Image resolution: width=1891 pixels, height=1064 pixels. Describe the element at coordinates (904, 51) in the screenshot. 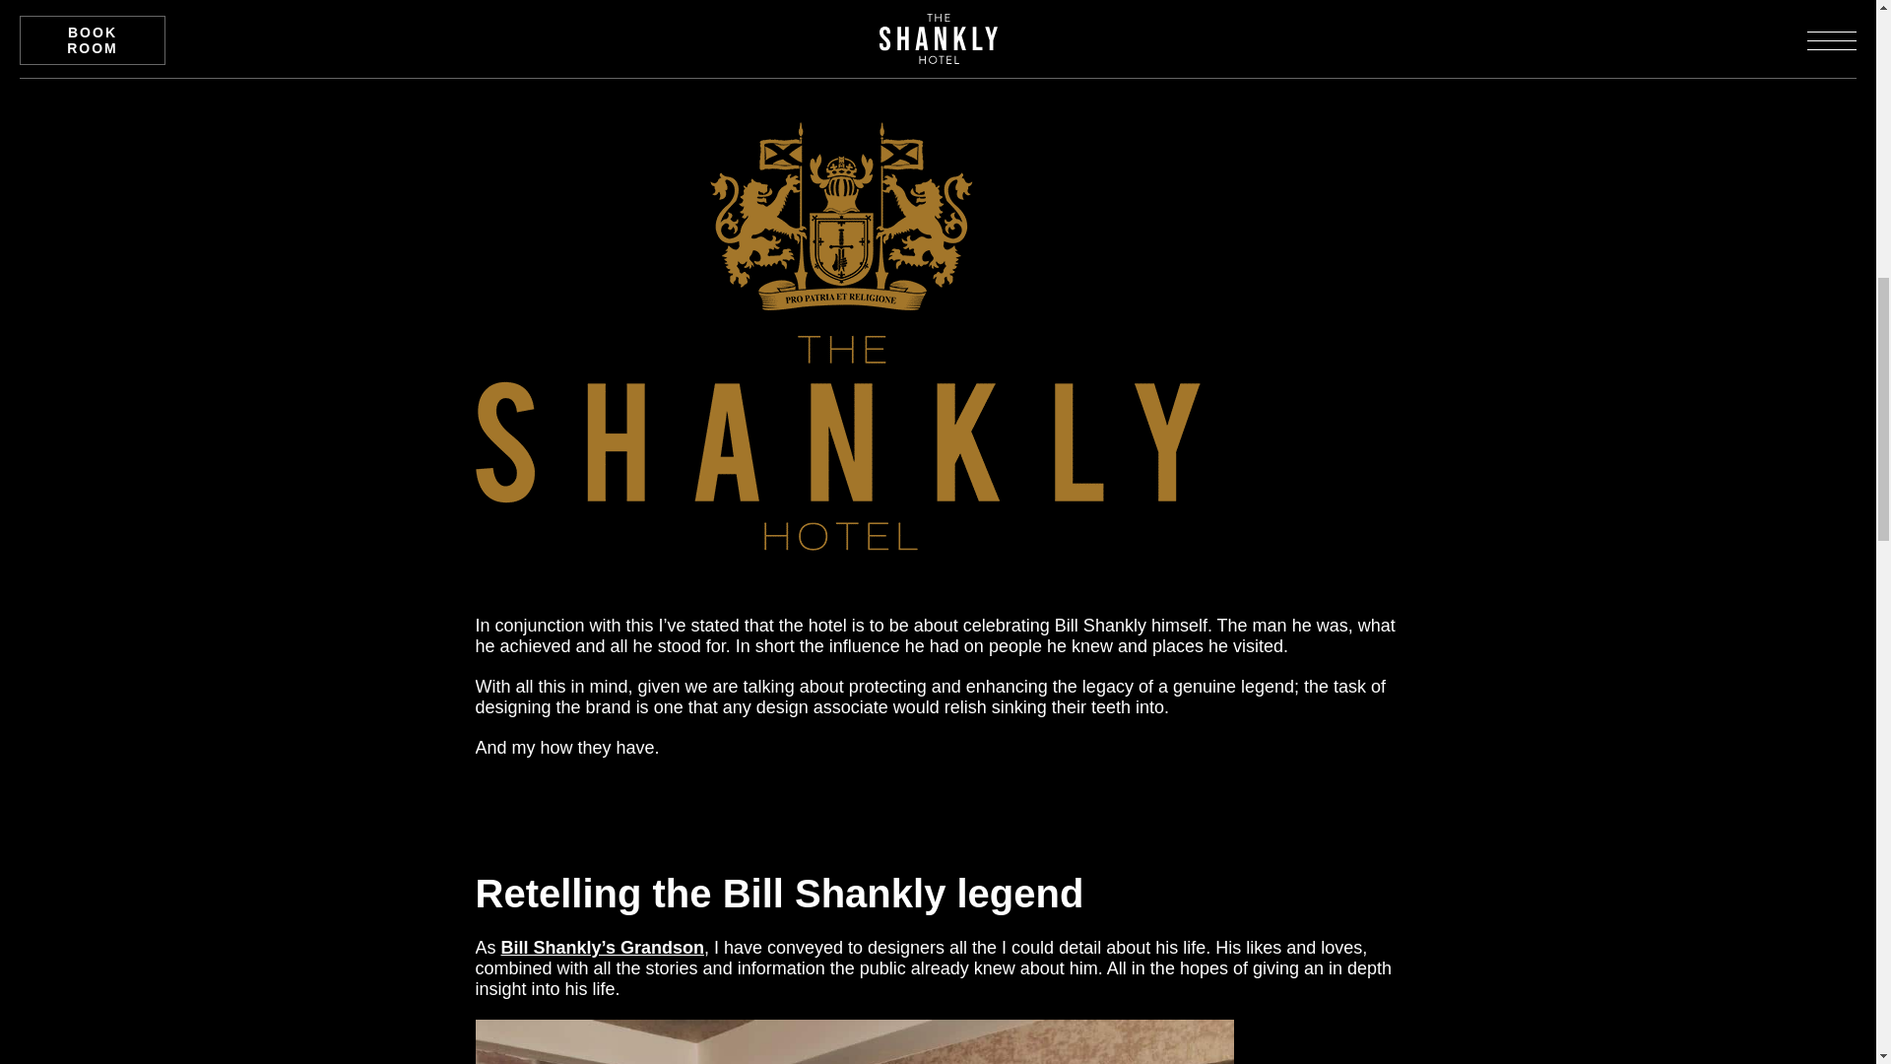

I see `Liverpool hotel` at that location.